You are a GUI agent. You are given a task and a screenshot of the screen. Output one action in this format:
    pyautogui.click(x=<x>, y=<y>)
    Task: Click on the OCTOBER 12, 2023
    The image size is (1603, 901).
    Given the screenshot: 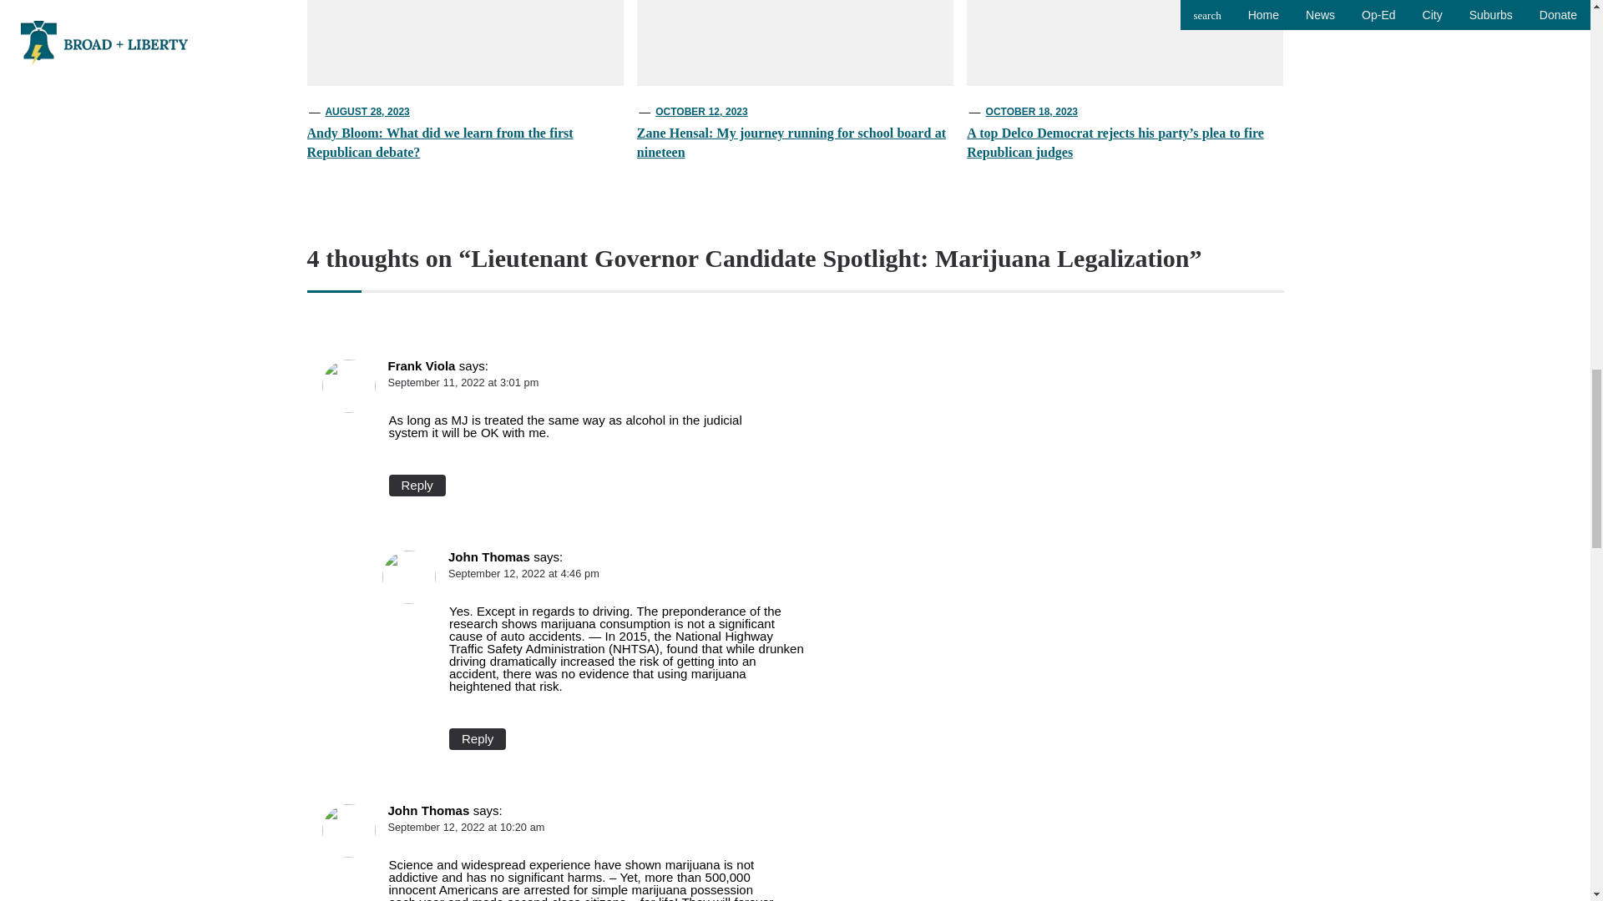 What is the action you would take?
    pyautogui.click(x=701, y=112)
    